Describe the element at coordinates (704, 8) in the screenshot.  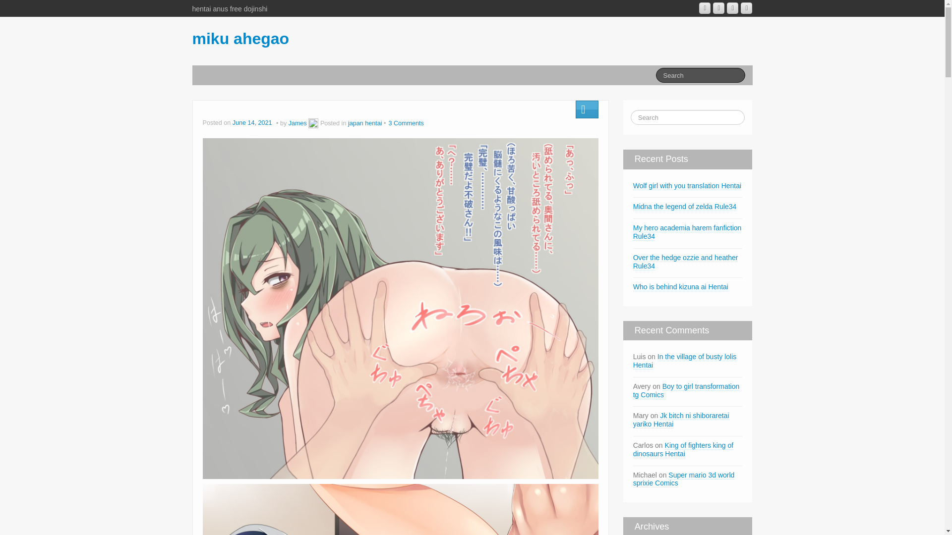
I see `miku ahegao Googleplus` at that location.